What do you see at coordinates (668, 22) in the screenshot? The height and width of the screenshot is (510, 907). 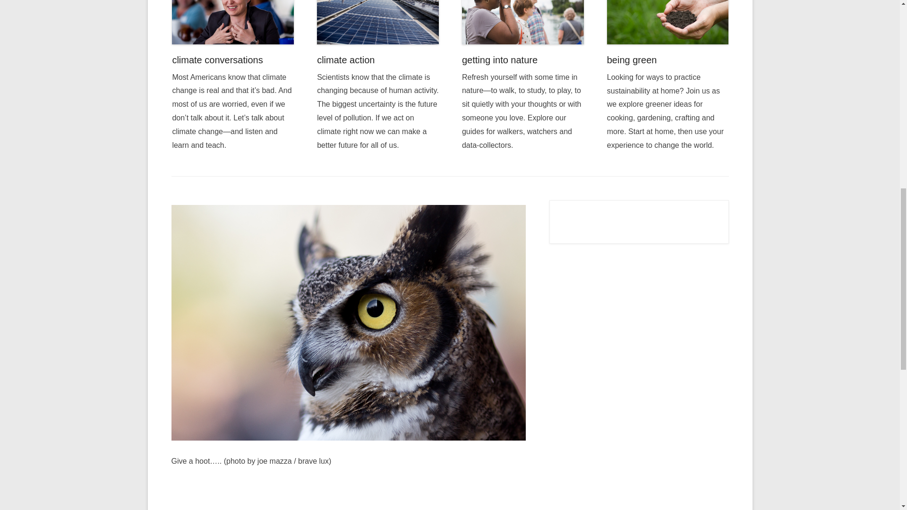 I see `being green` at bounding box center [668, 22].